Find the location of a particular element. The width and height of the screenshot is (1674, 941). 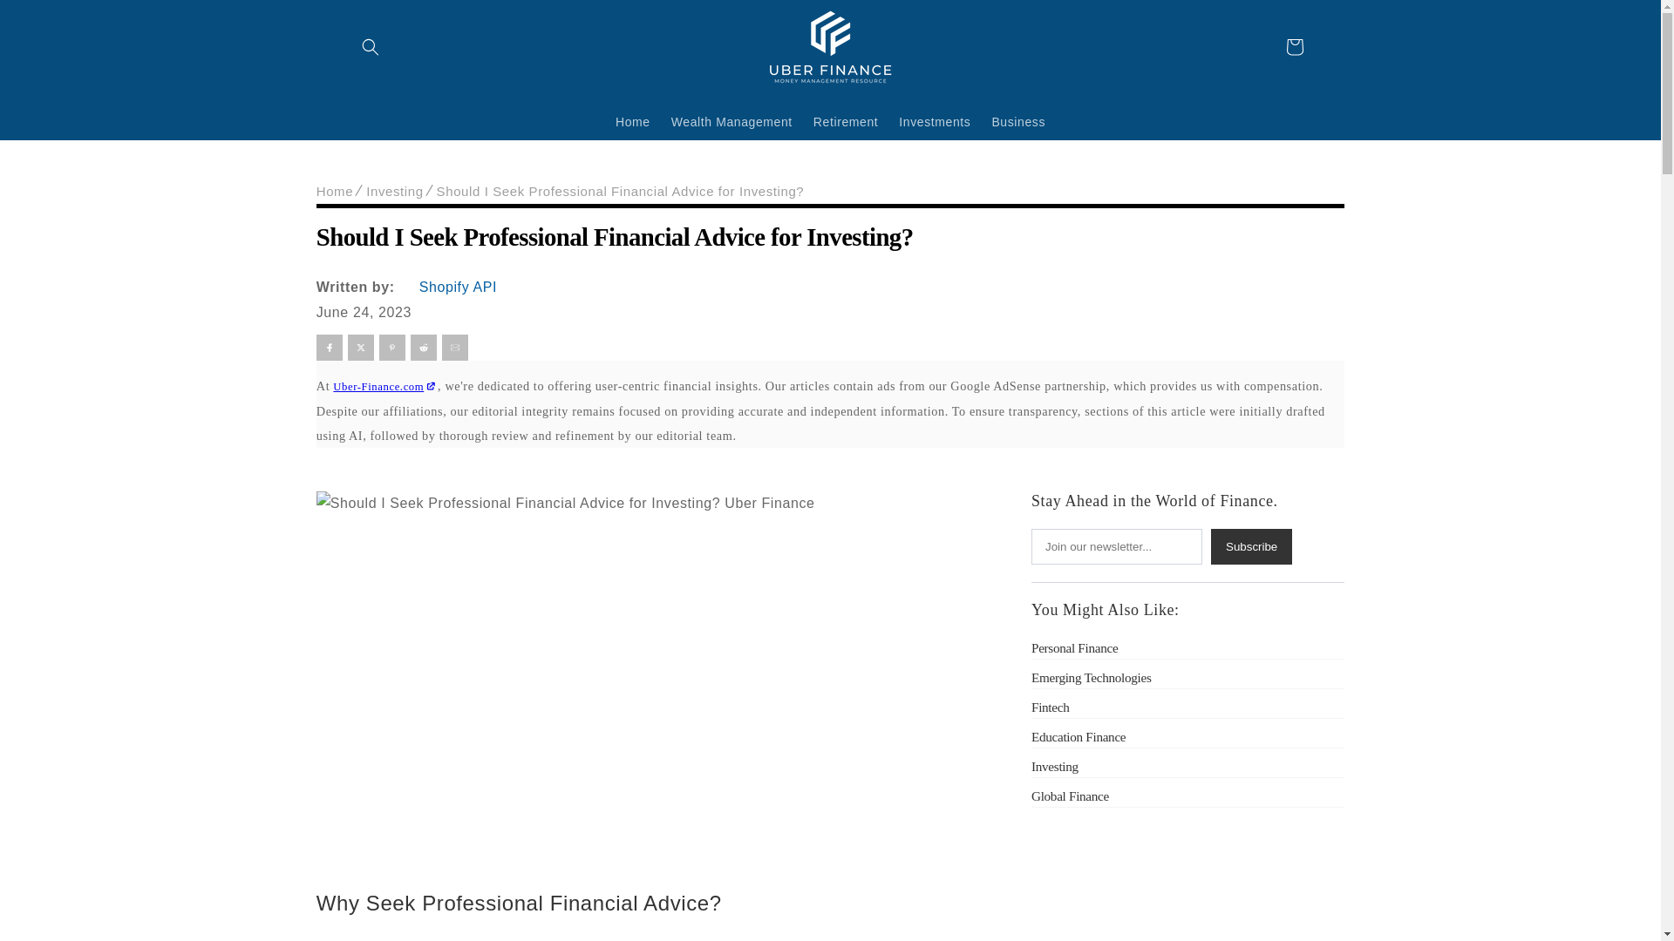

Home is located at coordinates (633, 120).